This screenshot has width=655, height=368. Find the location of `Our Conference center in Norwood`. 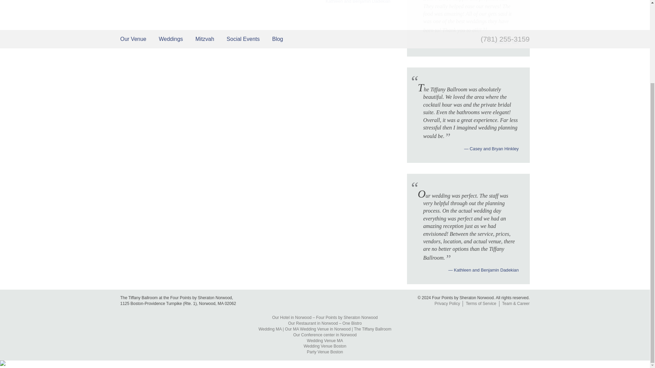

Our Conference center in Norwood is located at coordinates (324, 335).